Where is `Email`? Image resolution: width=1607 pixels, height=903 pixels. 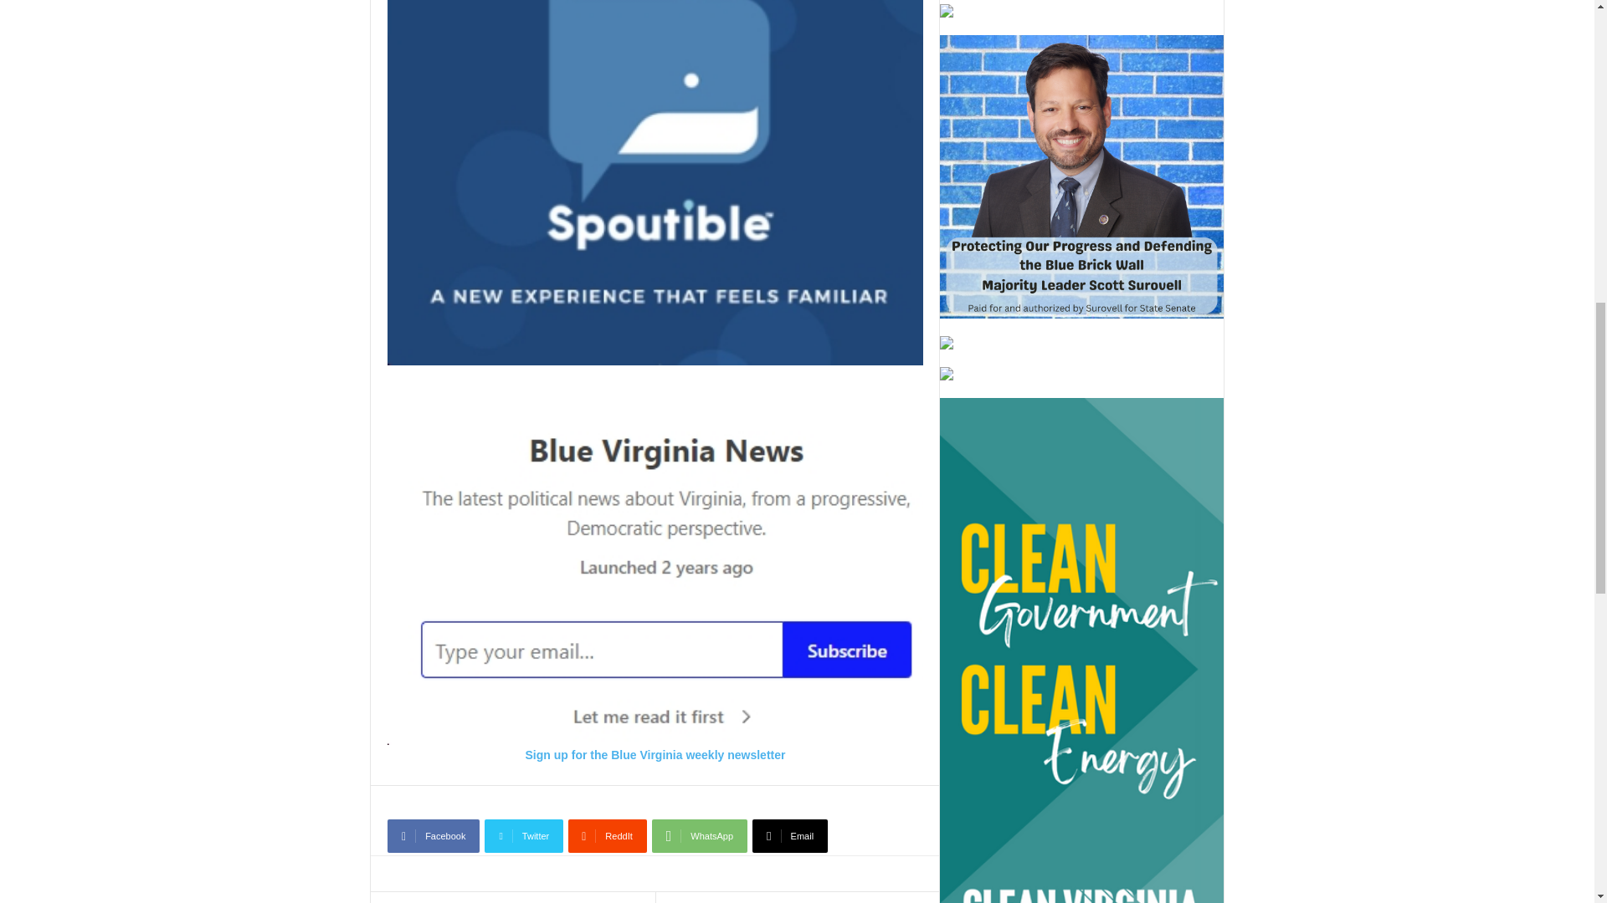
Email is located at coordinates (789, 835).